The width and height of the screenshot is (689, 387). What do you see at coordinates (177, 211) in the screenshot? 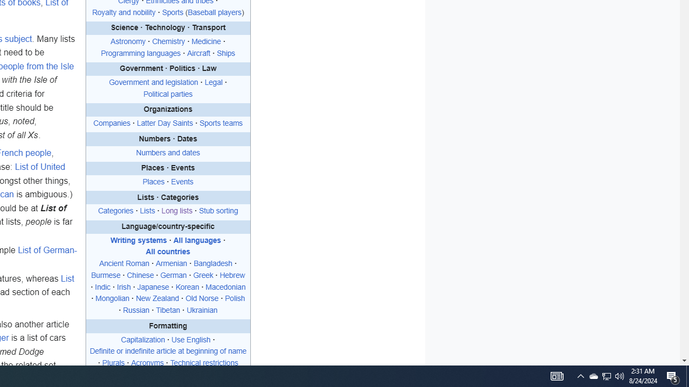
I see `Long lists` at bounding box center [177, 211].